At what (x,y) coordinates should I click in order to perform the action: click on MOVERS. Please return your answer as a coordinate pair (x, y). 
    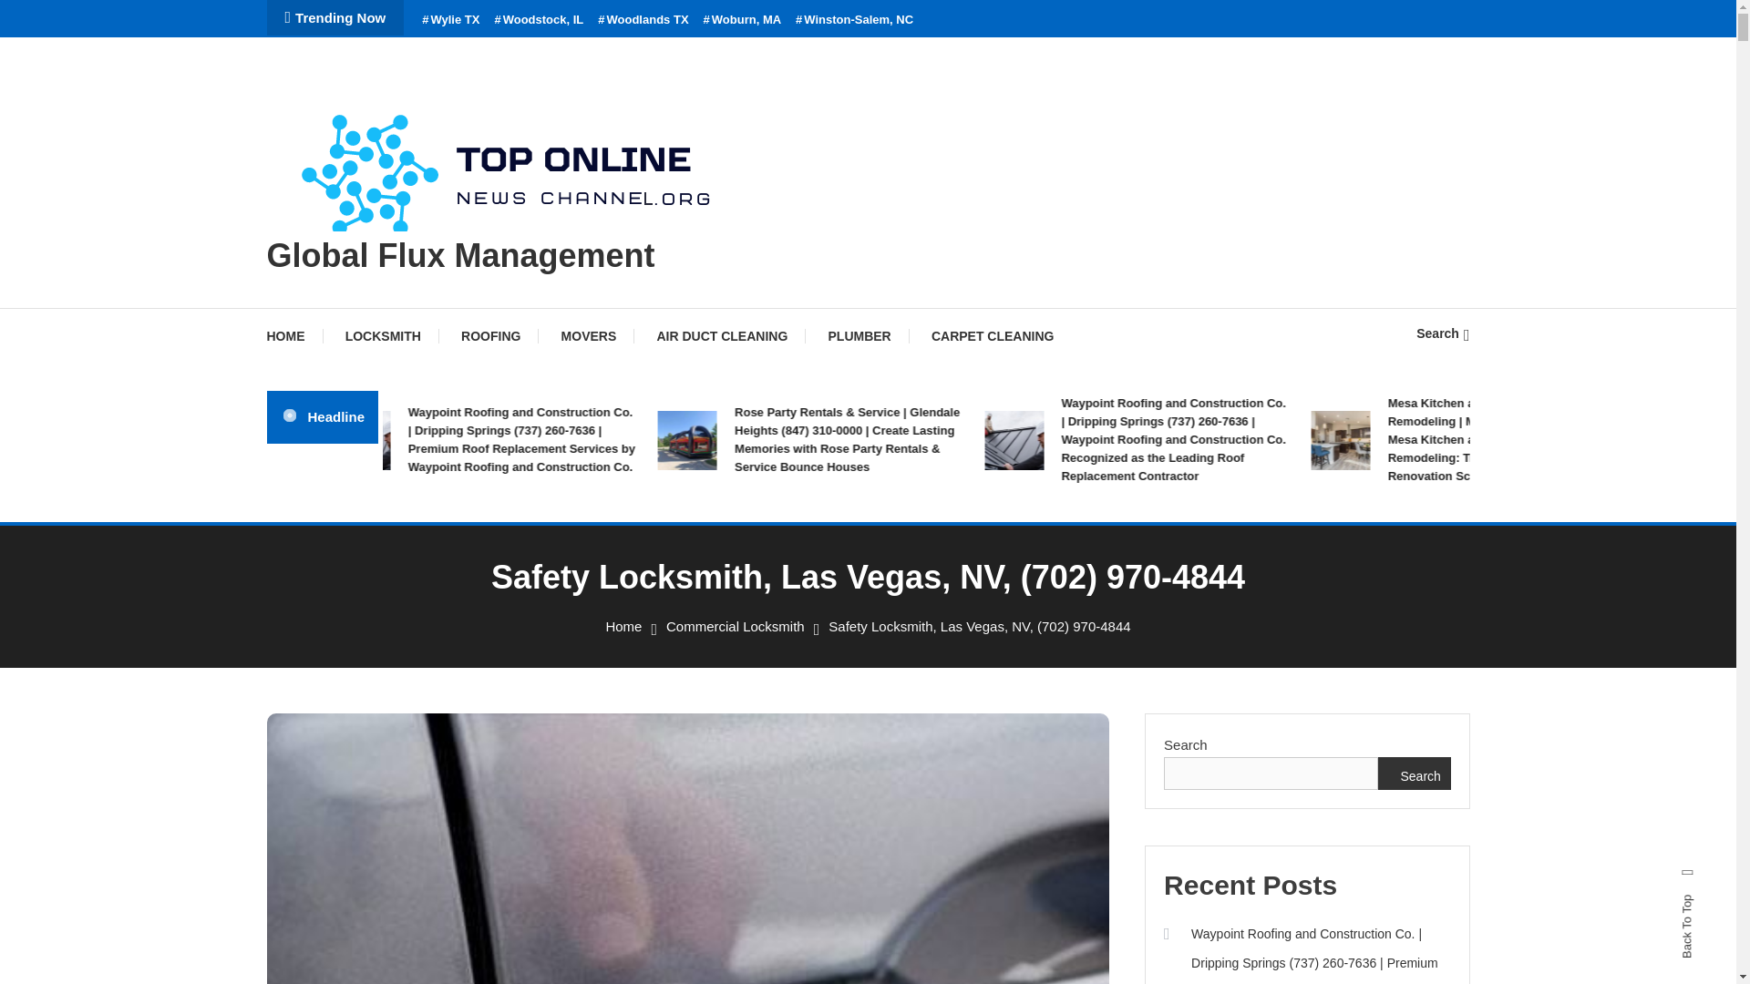
    Looking at the image, I should click on (589, 335).